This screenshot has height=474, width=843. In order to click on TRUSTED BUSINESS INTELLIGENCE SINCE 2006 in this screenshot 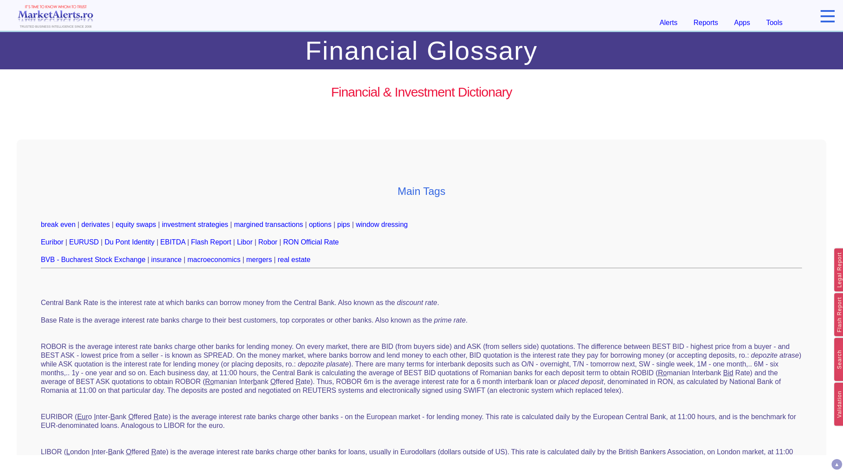, I will do `click(55, 15)`.